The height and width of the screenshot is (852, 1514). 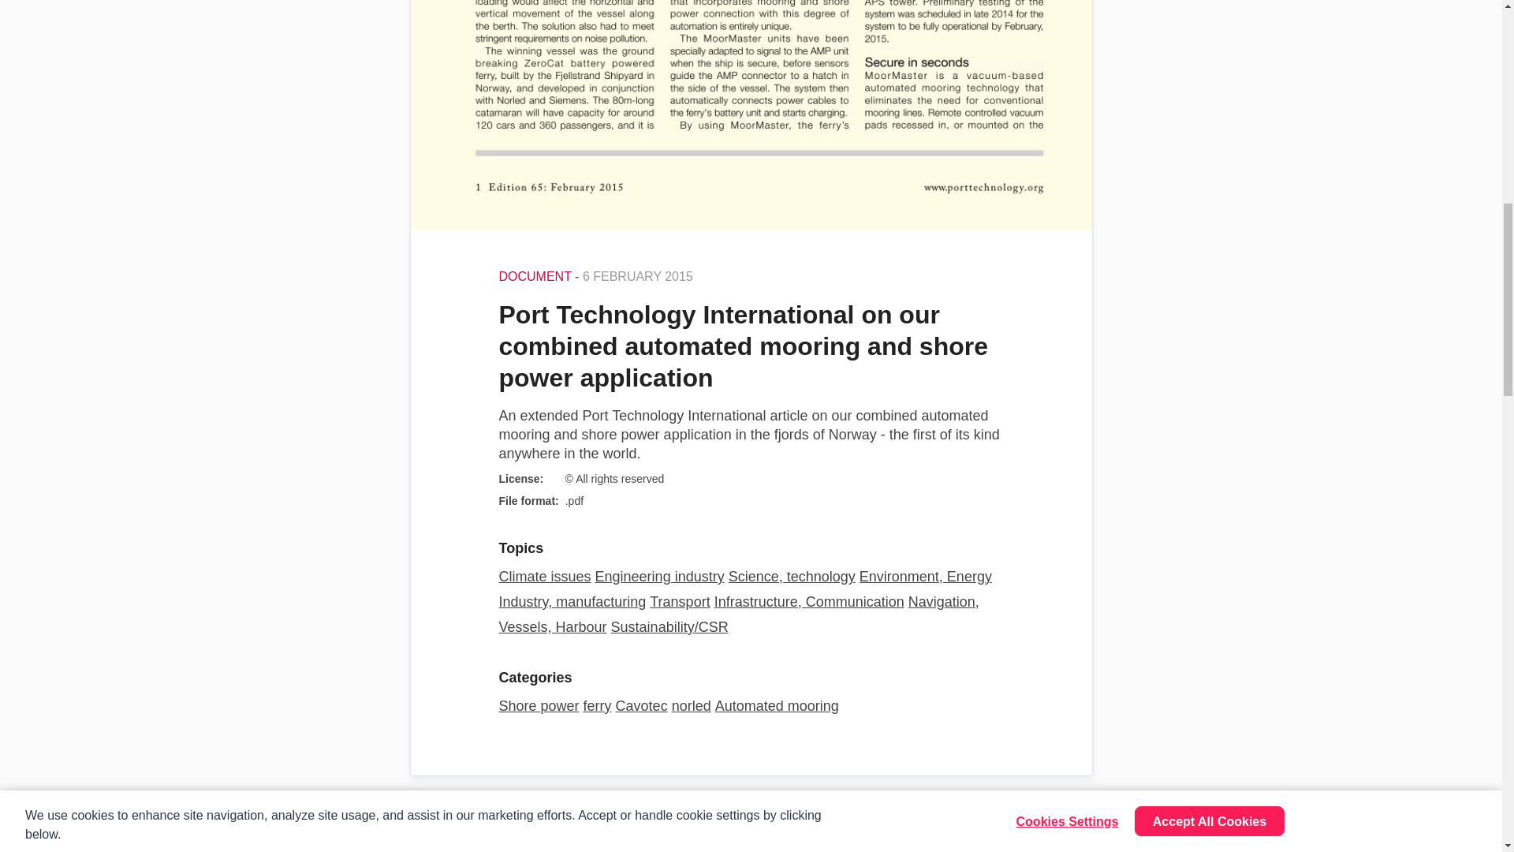 What do you see at coordinates (597, 705) in the screenshot?
I see `ferry` at bounding box center [597, 705].